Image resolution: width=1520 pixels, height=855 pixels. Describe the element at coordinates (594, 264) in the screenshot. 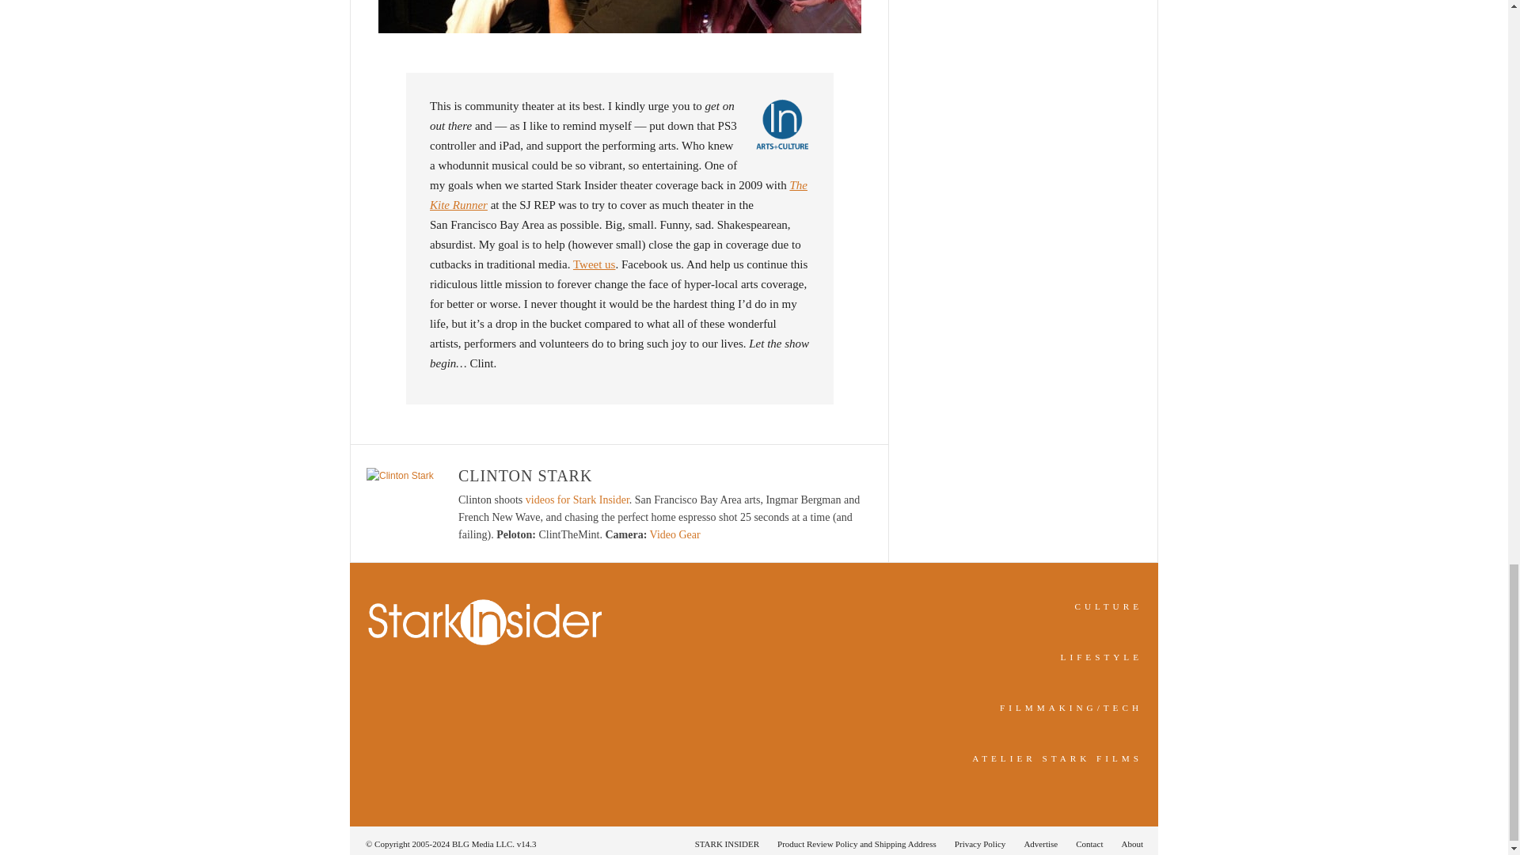

I see `Tweet us` at that location.